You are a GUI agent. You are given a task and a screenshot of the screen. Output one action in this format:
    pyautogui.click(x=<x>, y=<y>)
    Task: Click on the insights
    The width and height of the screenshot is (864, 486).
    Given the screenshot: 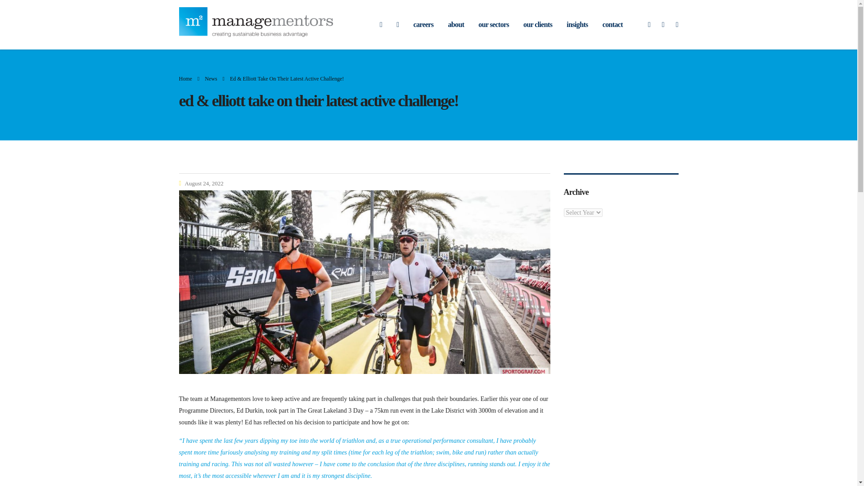 What is the action you would take?
    pyautogui.click(x=577, y=24)
    